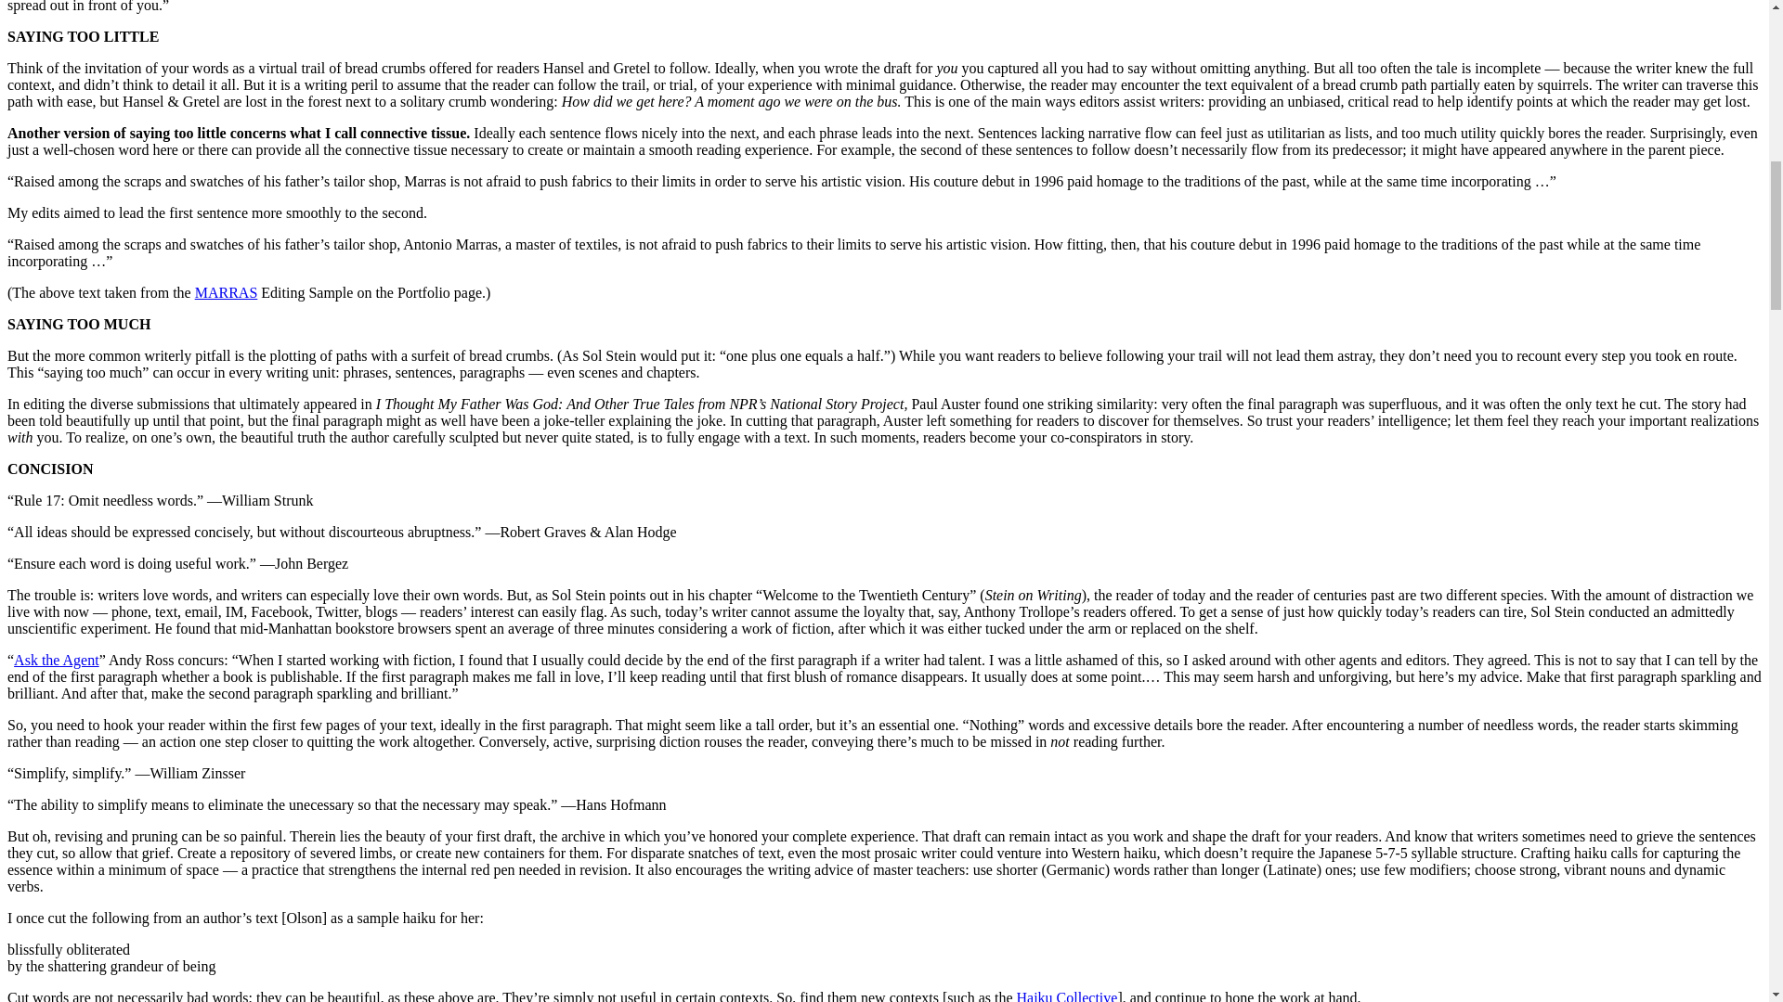  I want to click on Ask the Agent, so click(57, 661).